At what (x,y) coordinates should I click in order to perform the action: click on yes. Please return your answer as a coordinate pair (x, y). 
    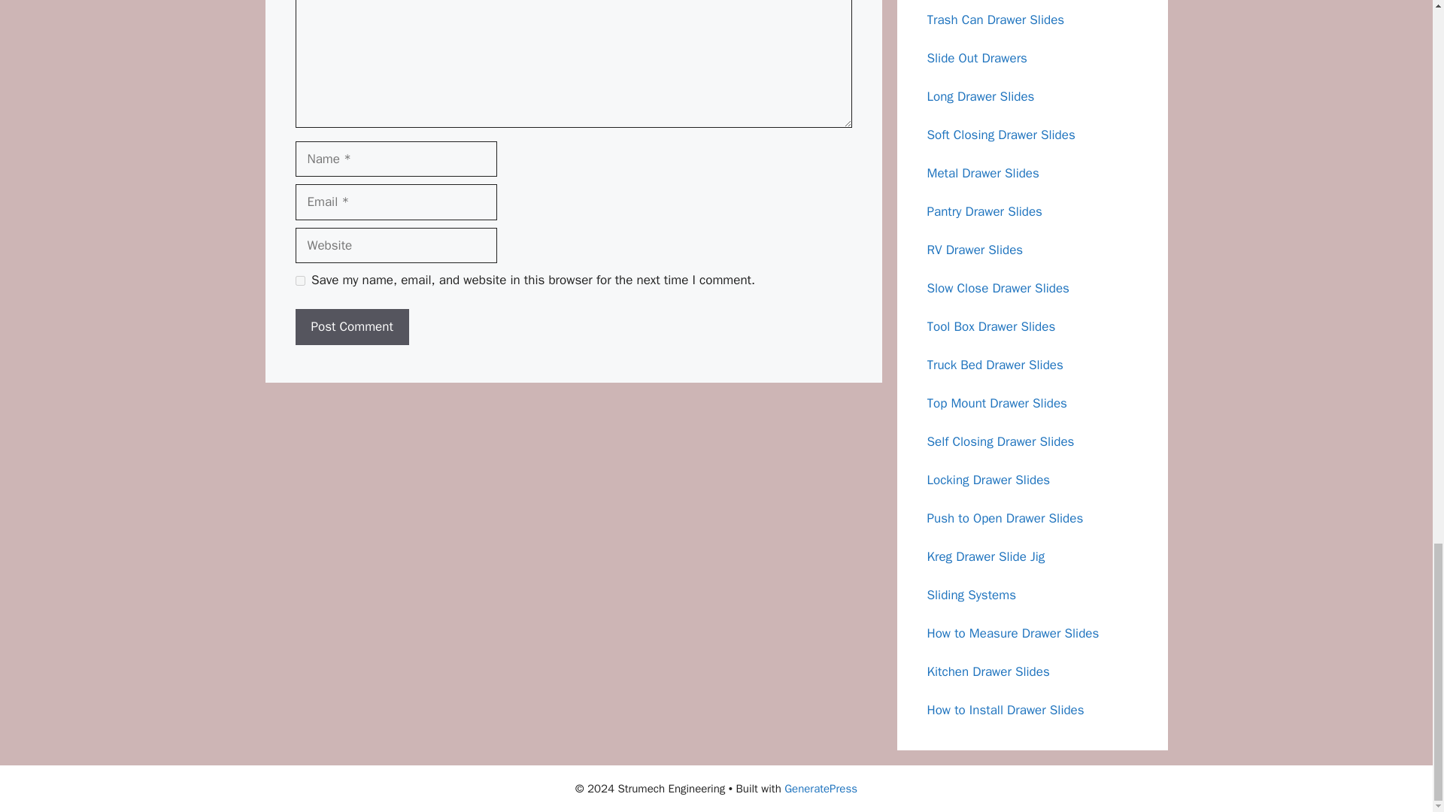
    Looking at the image, I should click on (299, 281).